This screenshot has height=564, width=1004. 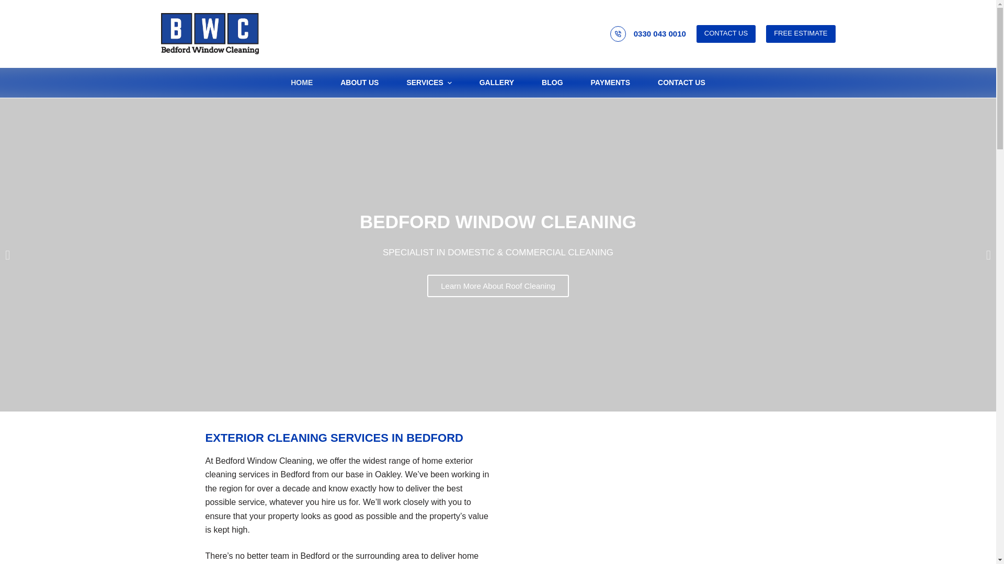 I want to click on 0330 043 0010, so click(x=659, y=33).